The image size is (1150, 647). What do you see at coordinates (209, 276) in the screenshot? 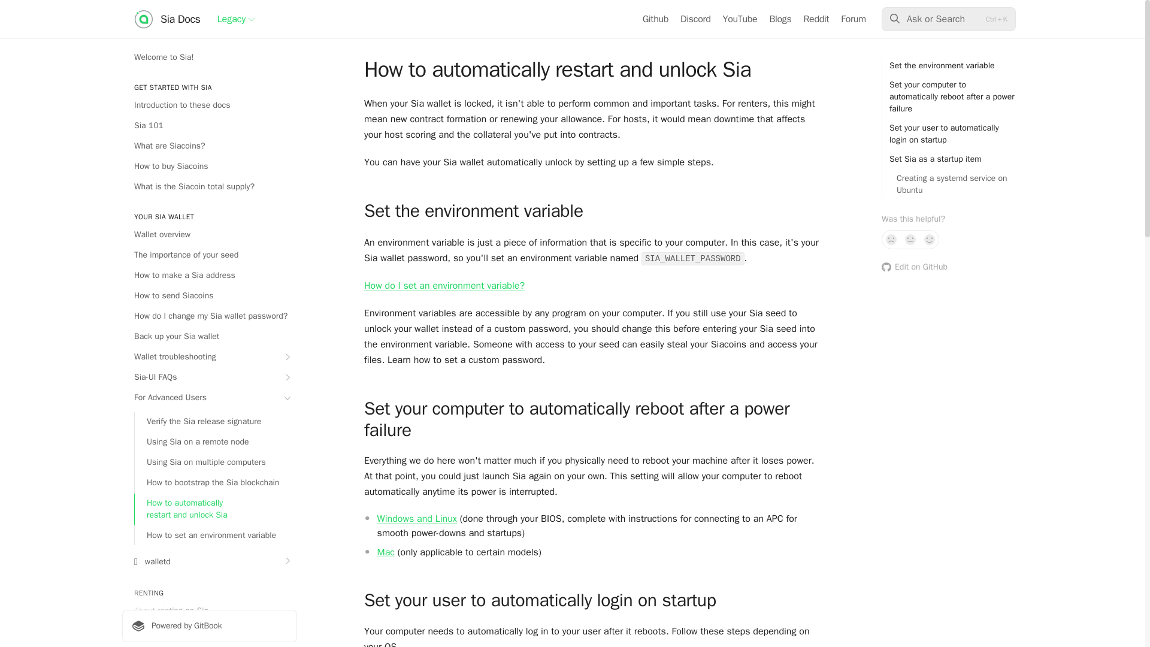
I see `How to make a Sia address` at bounding box center [209, 276].